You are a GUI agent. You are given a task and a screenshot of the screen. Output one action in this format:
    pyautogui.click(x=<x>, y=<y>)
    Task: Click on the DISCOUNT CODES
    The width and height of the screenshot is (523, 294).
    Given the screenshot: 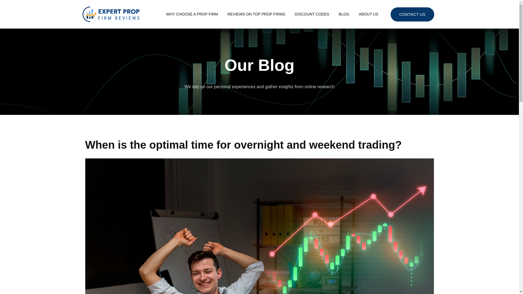 What is the action you would take?
    pyautogui.click(x=312, y=14)
    